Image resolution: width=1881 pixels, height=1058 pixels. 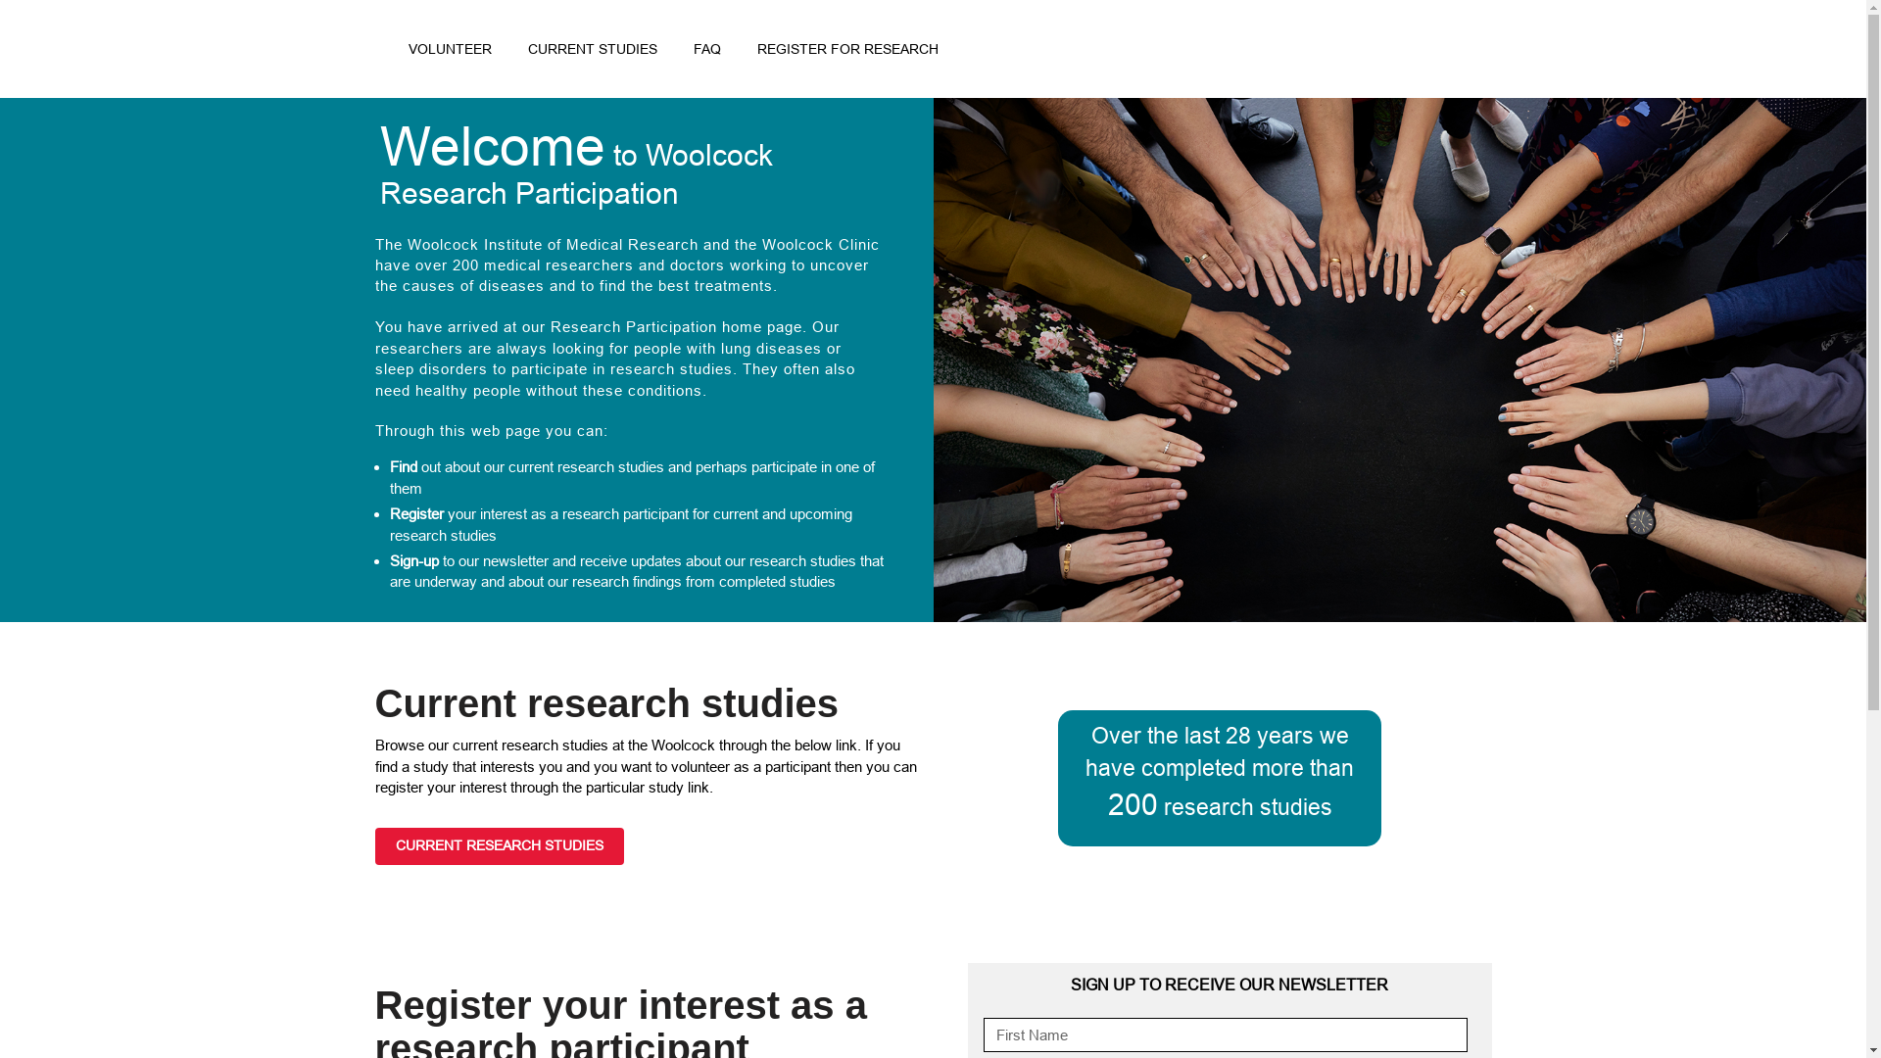 What do you see at coordinates (593, 53) in the screenshot?
I see `CURRENT STUDIES` at bounding box center [593, 53].